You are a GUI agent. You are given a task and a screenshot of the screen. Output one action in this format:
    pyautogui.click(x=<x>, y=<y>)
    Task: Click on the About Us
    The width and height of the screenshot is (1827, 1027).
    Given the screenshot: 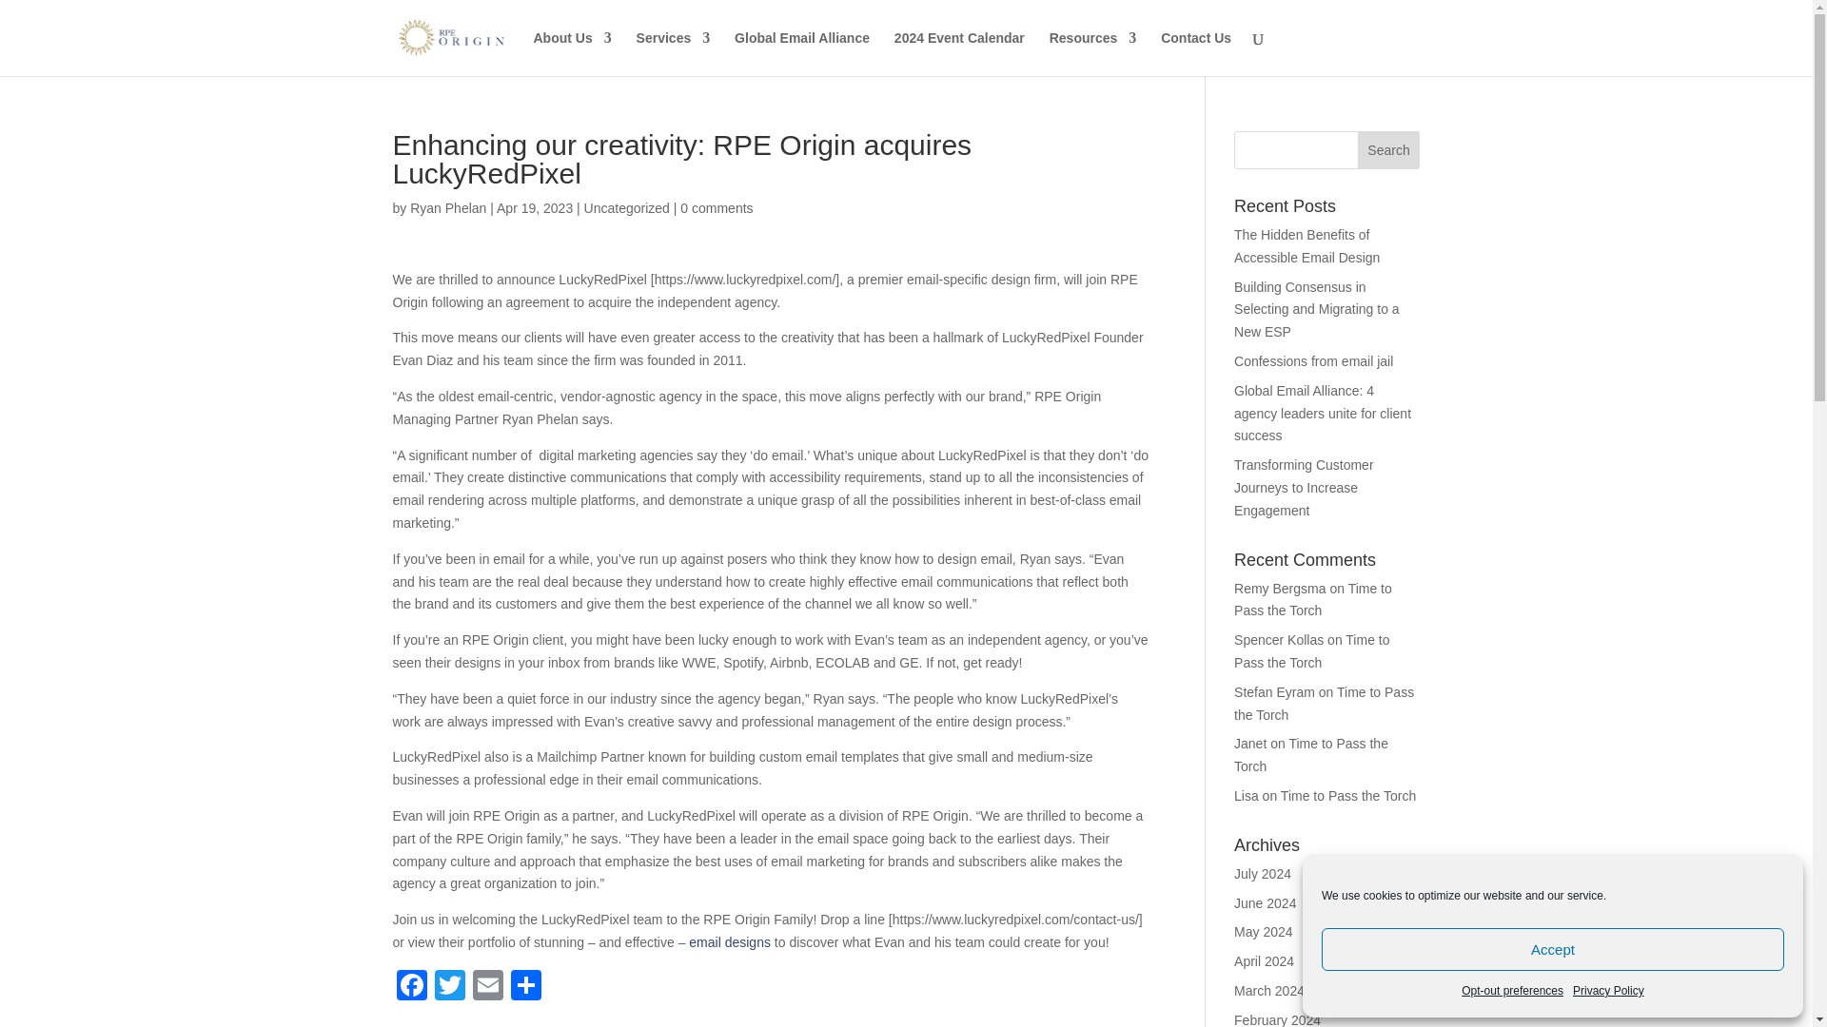 What is the action you would take?
    pyautogui.click(x=571, y=53)
    